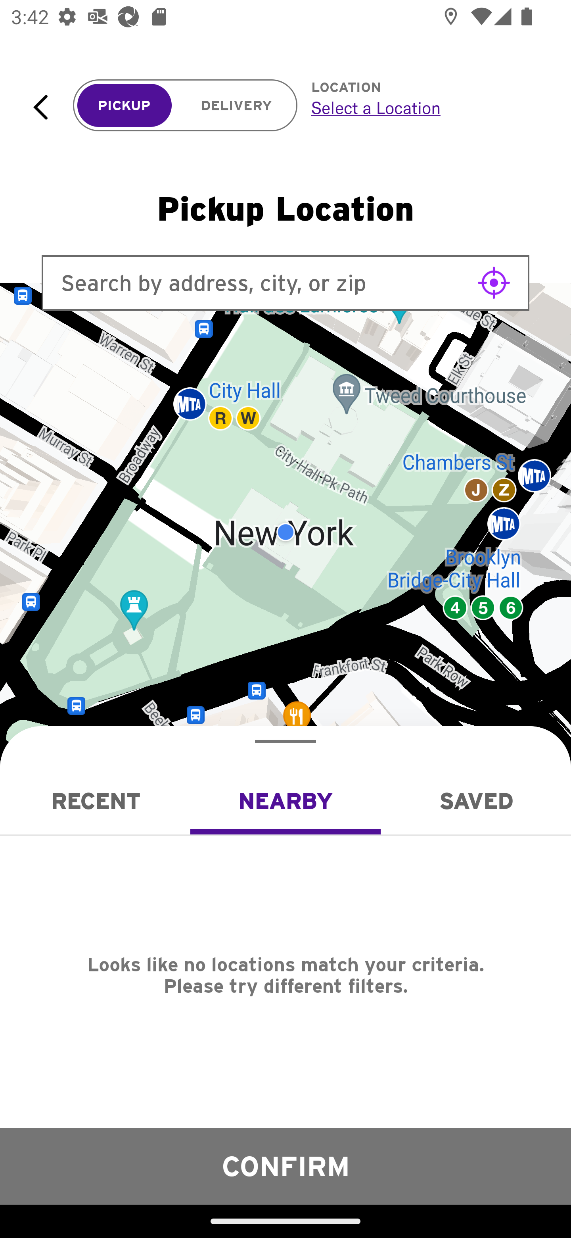  Describe the element at coordinates (285, 283) in the screenshot. I see `Search by address, city, or zip` at that location.